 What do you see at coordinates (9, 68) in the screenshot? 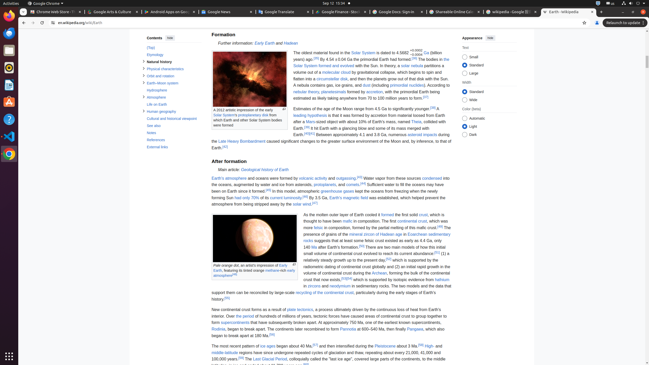
I see `Rhythmbox` at bounding box center [9, 68].